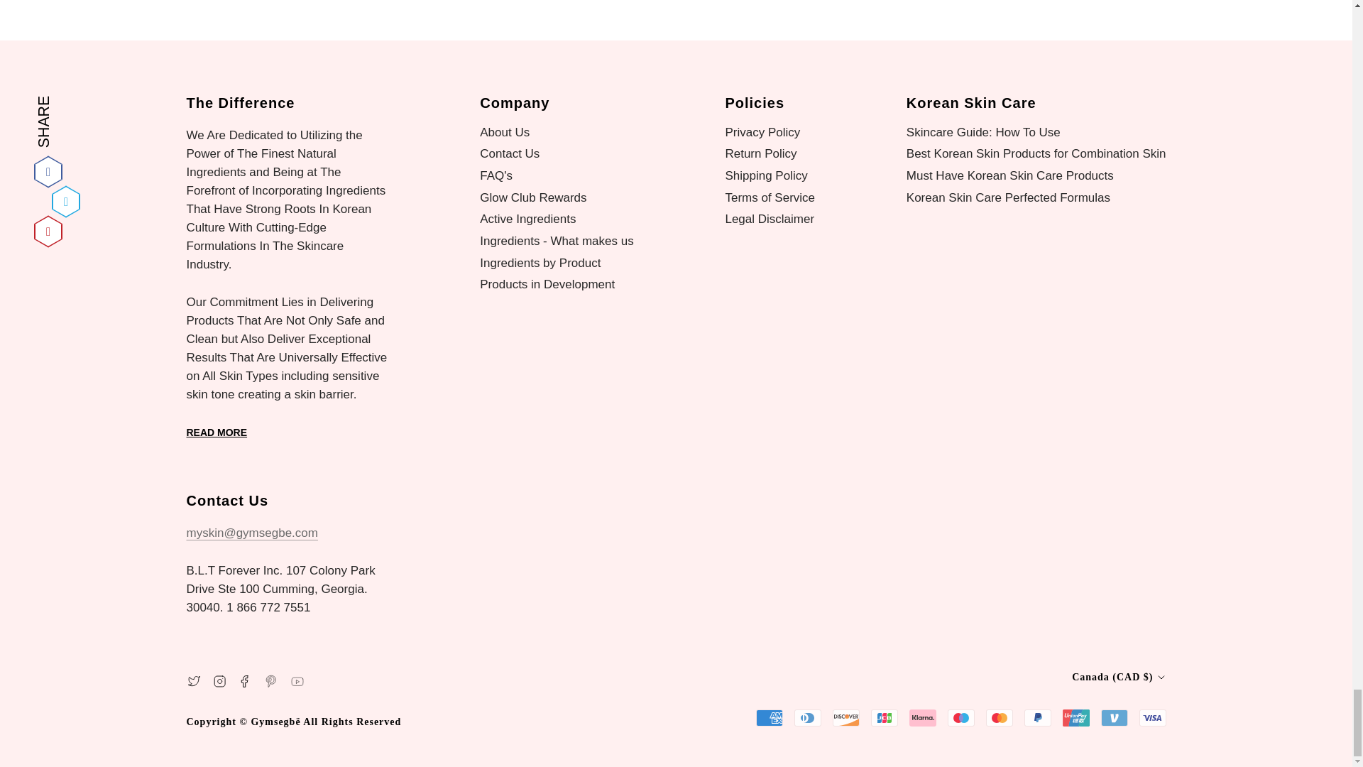 This screenshot has width=1363, height=767. What do you see at coordinates (1113, 717) in the screenshot?
I see `Venmo` at bounding box center [1113, 717].